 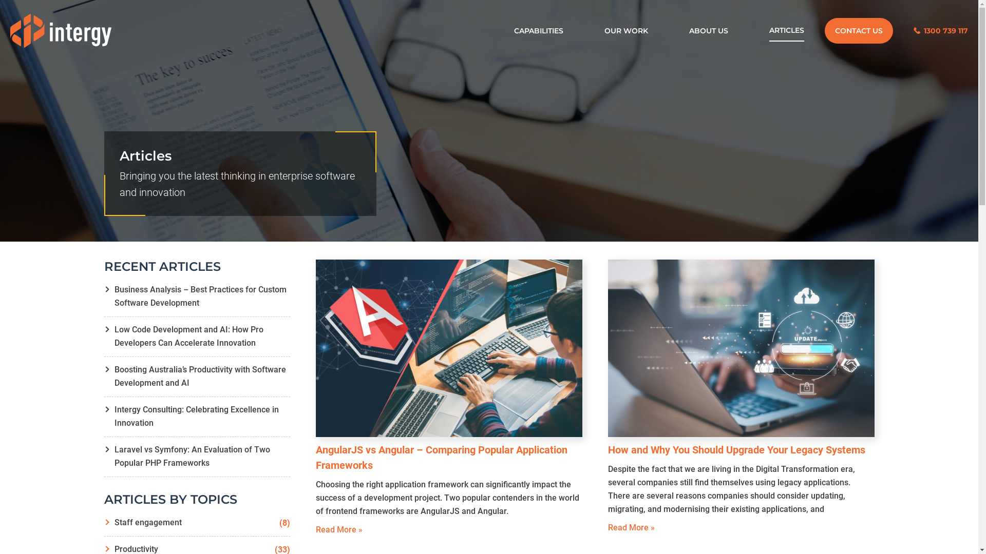 I want to click on ARTICLES, so click(x=787, y=31).